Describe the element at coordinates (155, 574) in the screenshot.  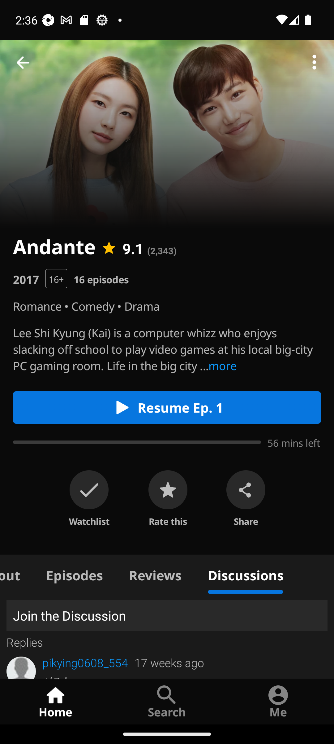
I see `Reviews` at that location.